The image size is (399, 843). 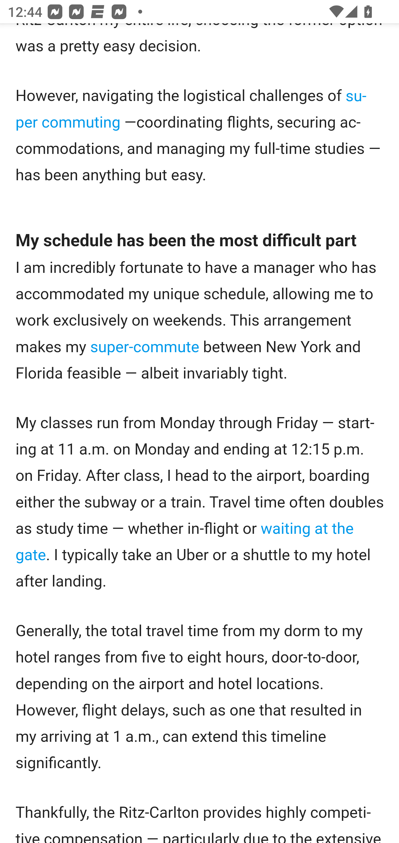 What do you see at coordinates (185, 541) in the screenshot?
I see `waiting at the gate` at bounding box center [185, 541].